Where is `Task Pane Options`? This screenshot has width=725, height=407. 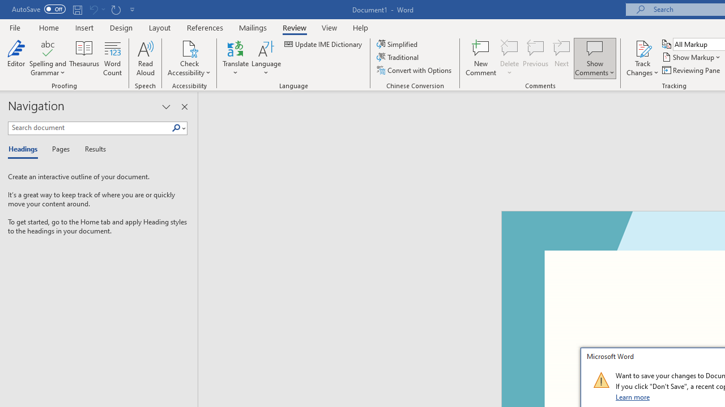
Task Pane Options is located at coordinates (166, 106).